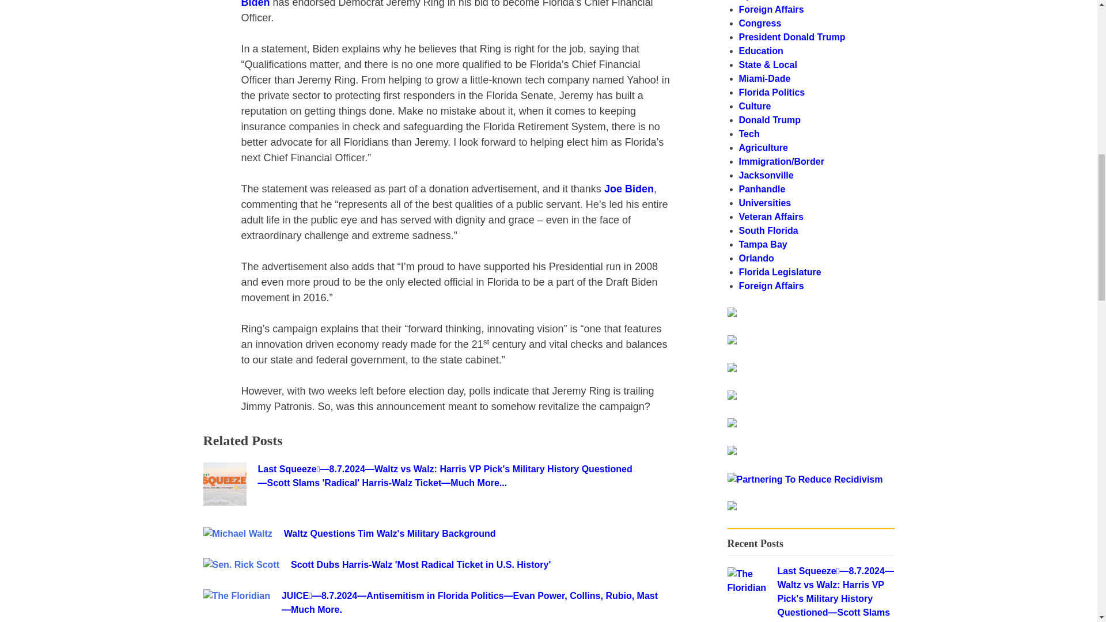  What do you see at coordinates (732, 313) in the screenshot?
I see `Partnering To Reduce Recidivism` at bounding box center [732, 313].